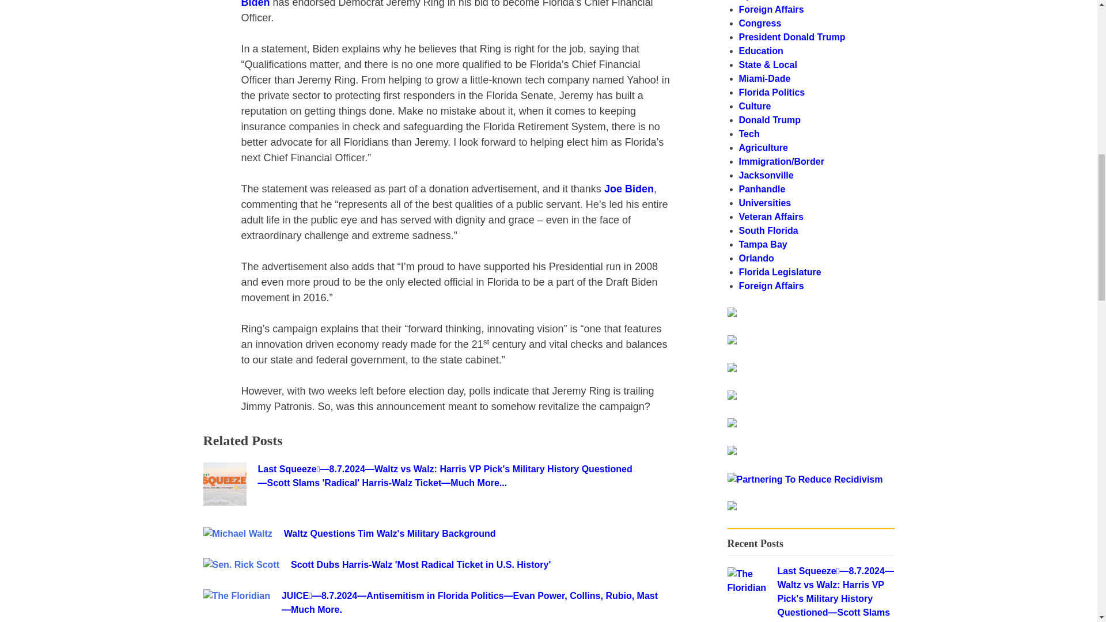  What do you see at coordinates (732, 313) in the screenshot?
I see `Partnering To Reduce Recidivism` at bounding box center [732, 313].